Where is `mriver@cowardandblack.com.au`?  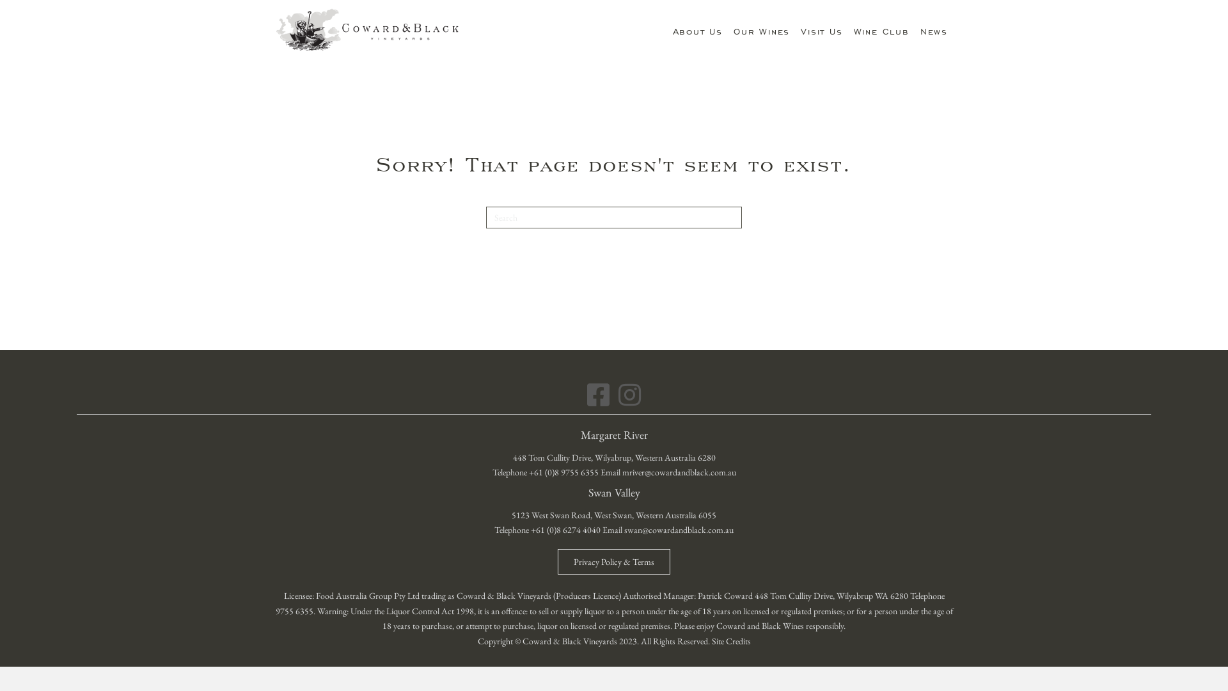
mriver@cowardandblack.com.au is located at coordinates (679, 472).